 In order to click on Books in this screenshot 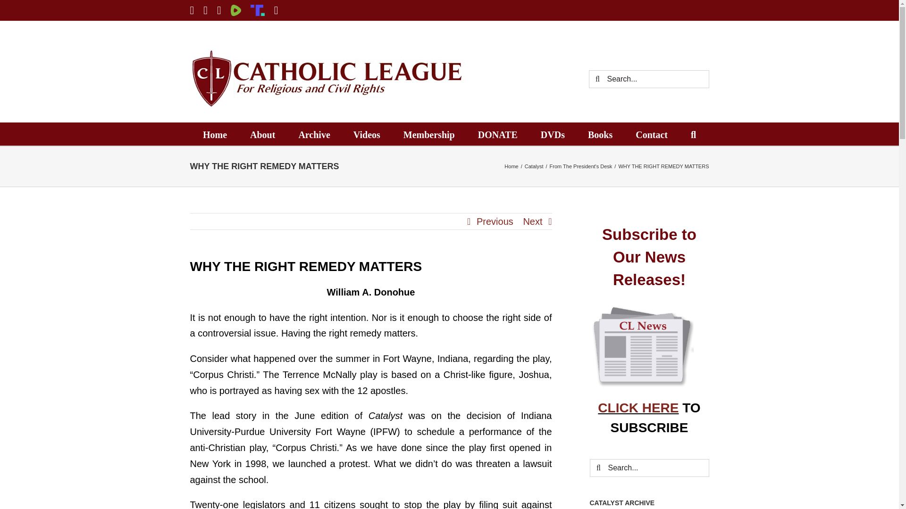, I will do `click(600, 134)`.